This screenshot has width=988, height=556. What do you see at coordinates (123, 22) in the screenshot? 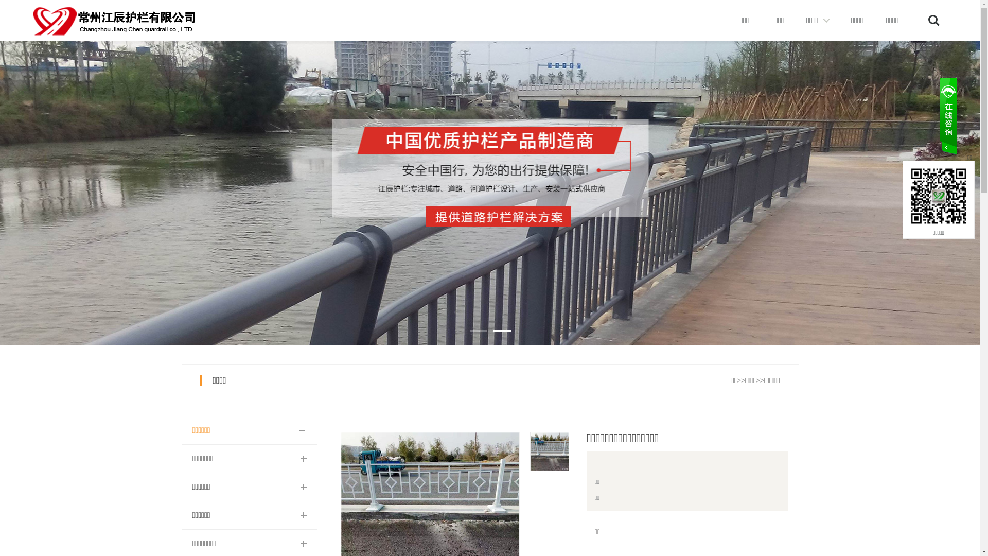
I see `LOGO` at bounding box center [123, 22].